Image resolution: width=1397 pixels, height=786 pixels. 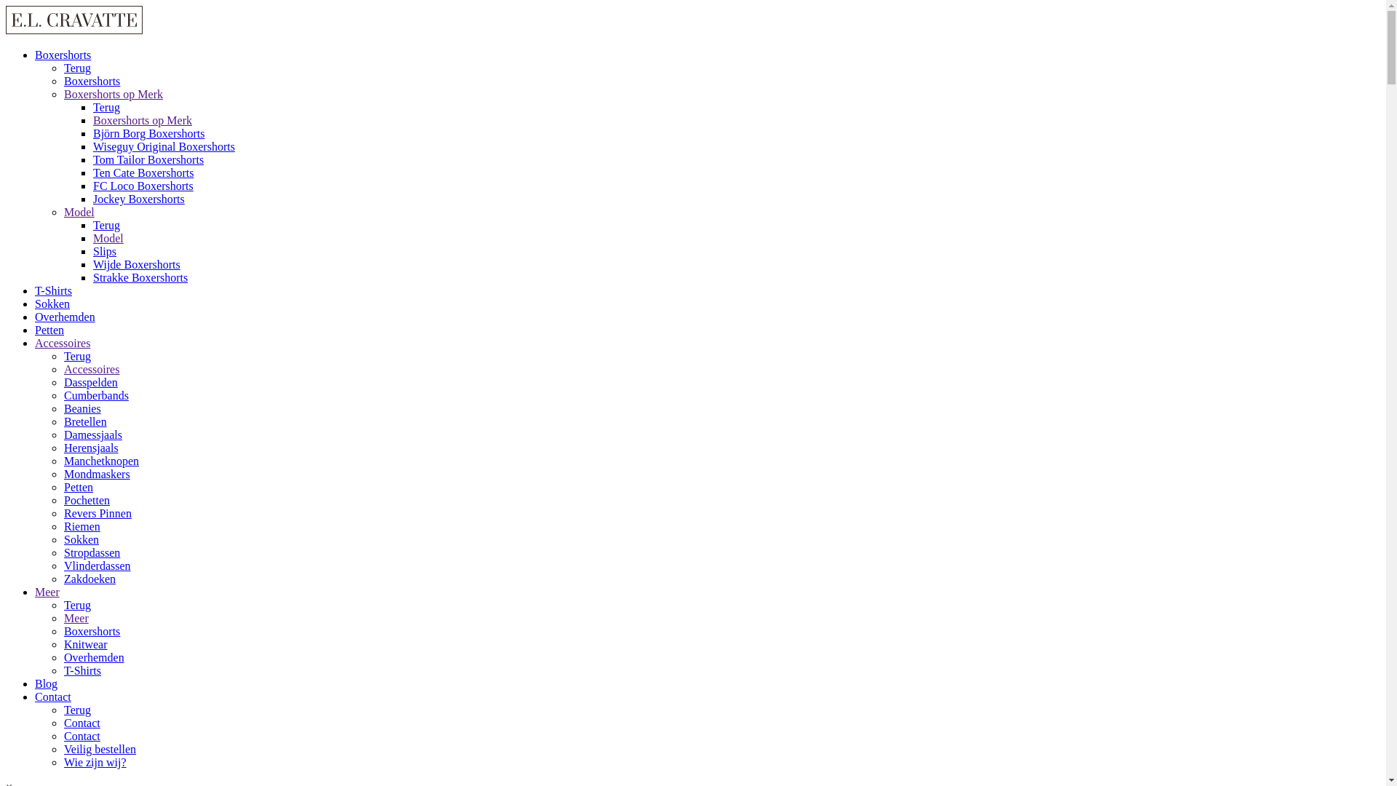 I want to click on Boxershorts, so click(x=92, y=82).